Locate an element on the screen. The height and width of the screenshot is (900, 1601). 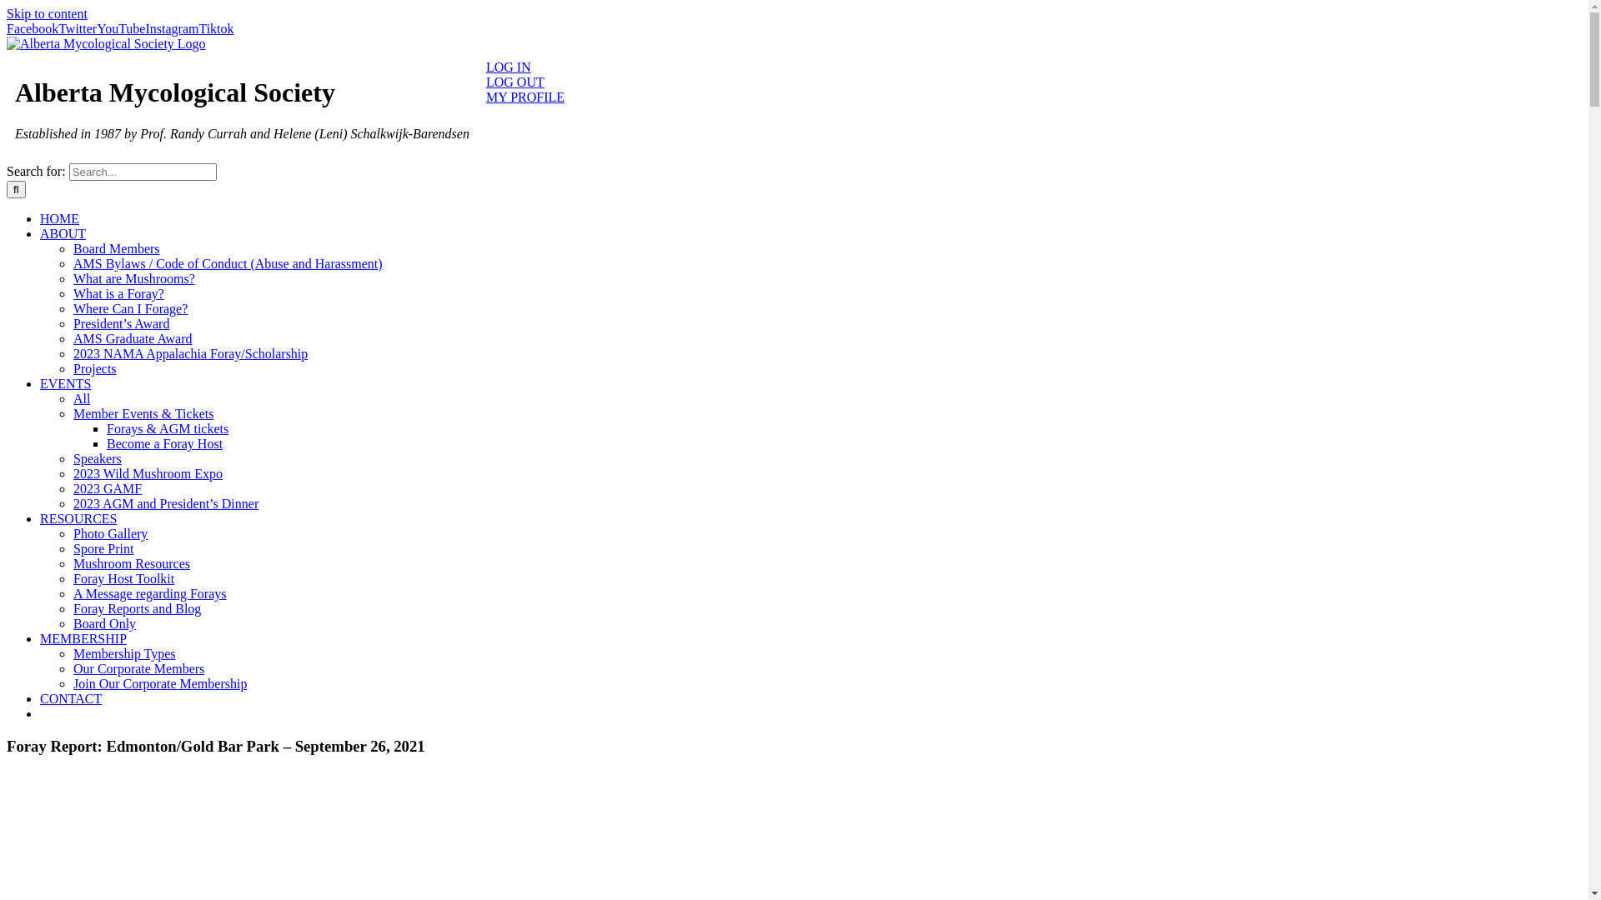
2023 GAMF is located at coordinates (108, 488).